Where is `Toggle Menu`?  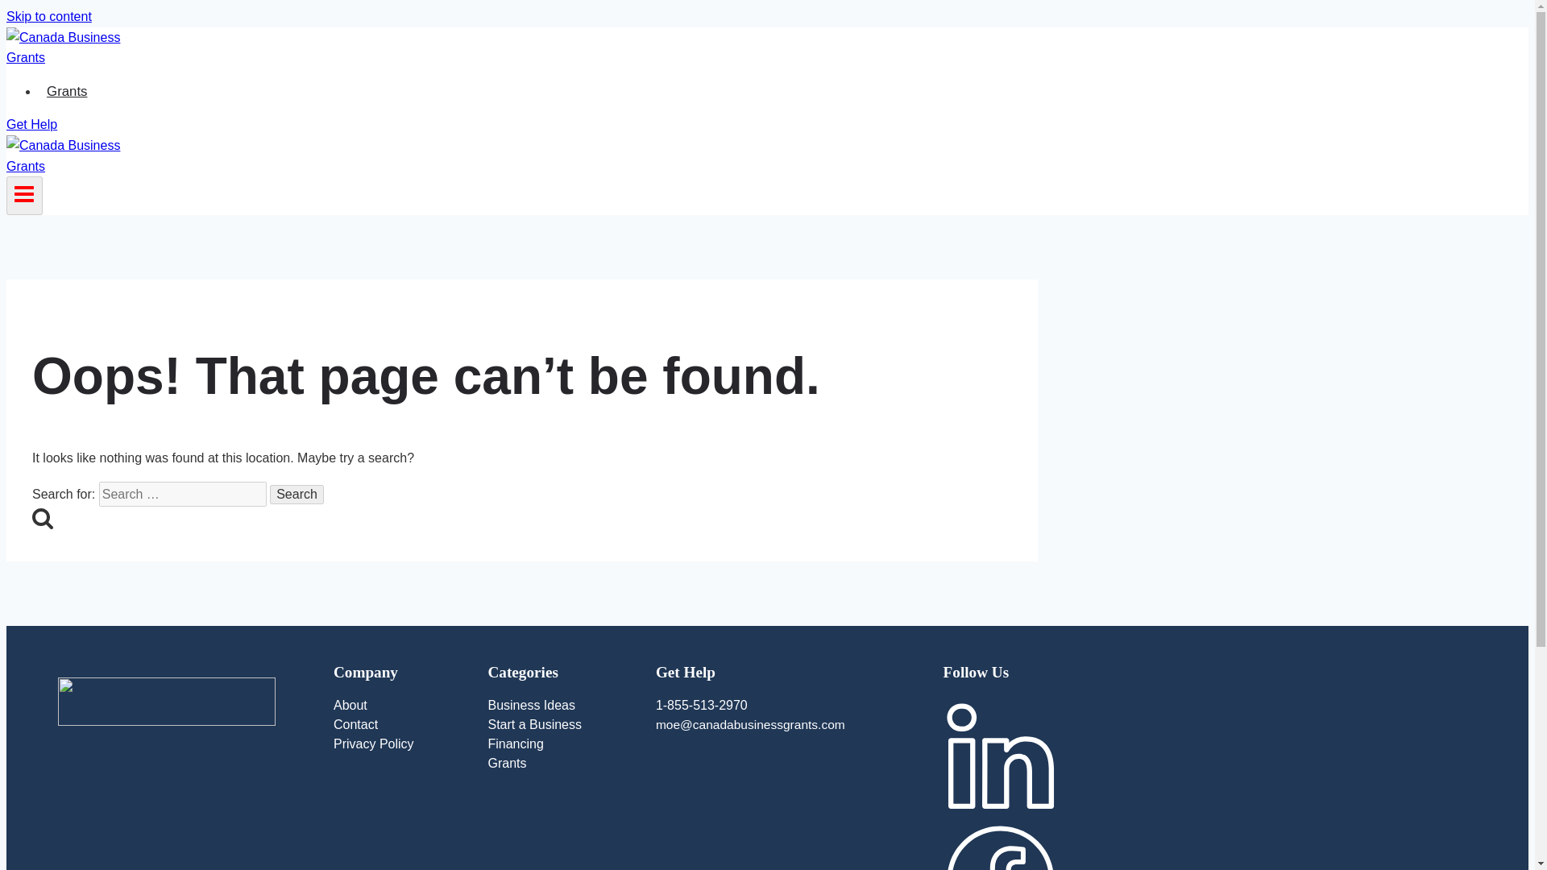
Toggle Menu is located at coordinates (24, 195).